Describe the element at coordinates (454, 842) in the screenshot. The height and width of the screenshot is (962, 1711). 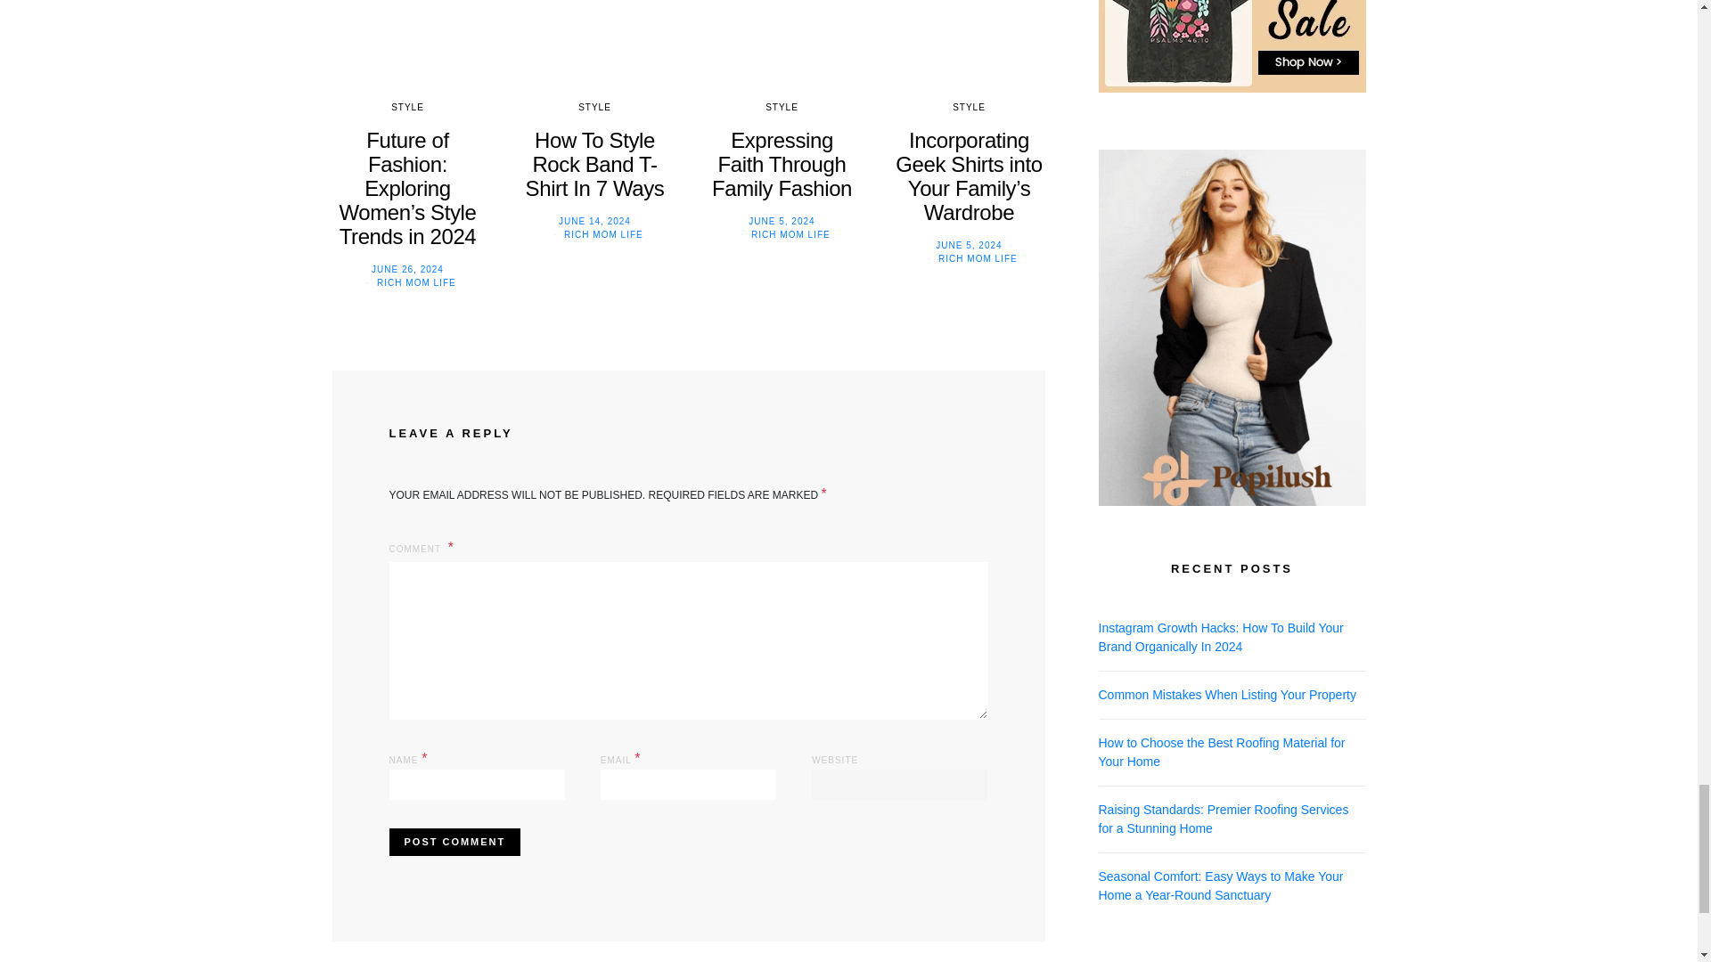
I see `Post Comment` at that location.